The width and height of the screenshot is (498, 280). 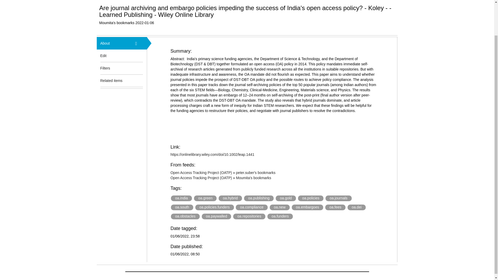 What do you see at coordinates (356, 207) in the screenshot?
I see `oa.dei` at bounding box center [356, 207].